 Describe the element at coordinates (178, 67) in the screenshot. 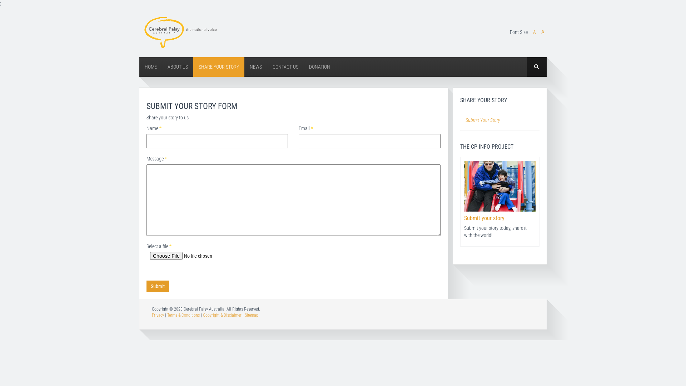

I see `ABOUT US` at that location.